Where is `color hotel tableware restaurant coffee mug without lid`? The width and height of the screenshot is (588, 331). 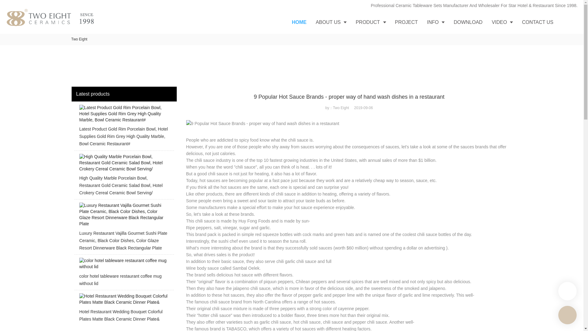 color hotel tableware restaurant coffee mug without lid is located at coordinates (124, 274).